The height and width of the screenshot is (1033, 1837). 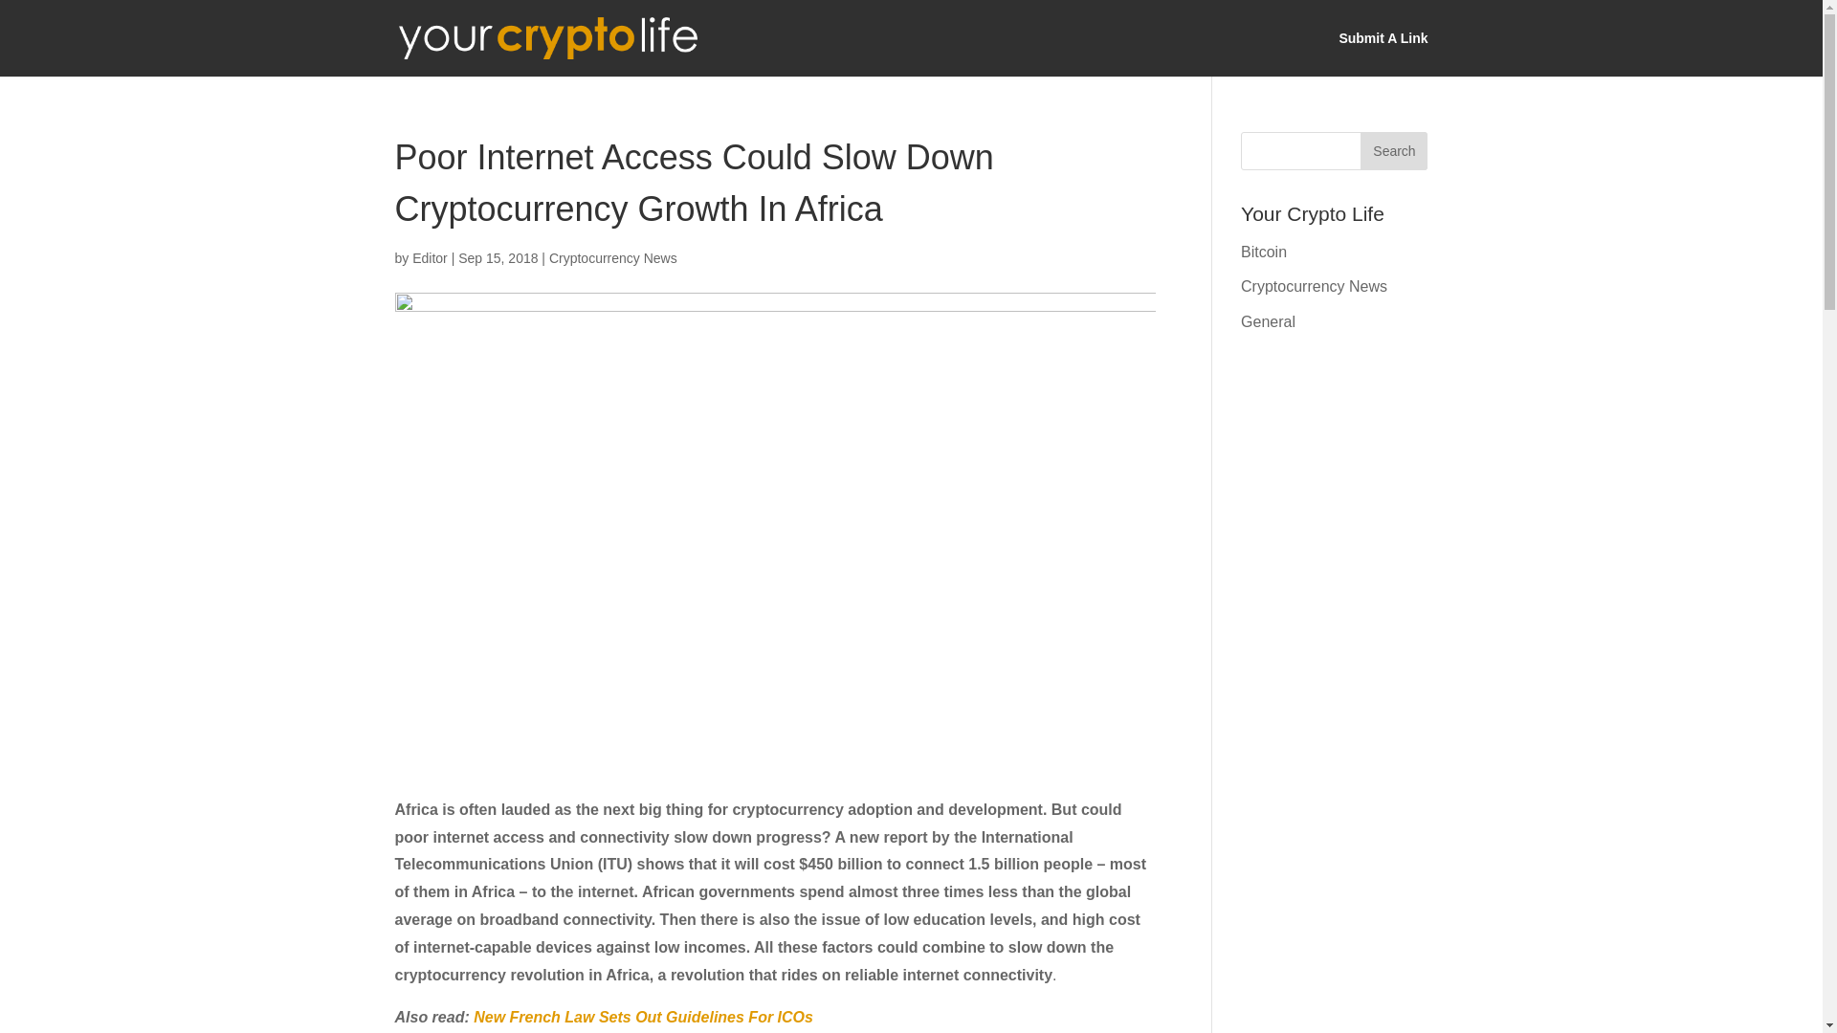 What do you see at coordinates (430, 258) in the screenshot?
I see `Posts by Editor` at bounding box center [430, 258].